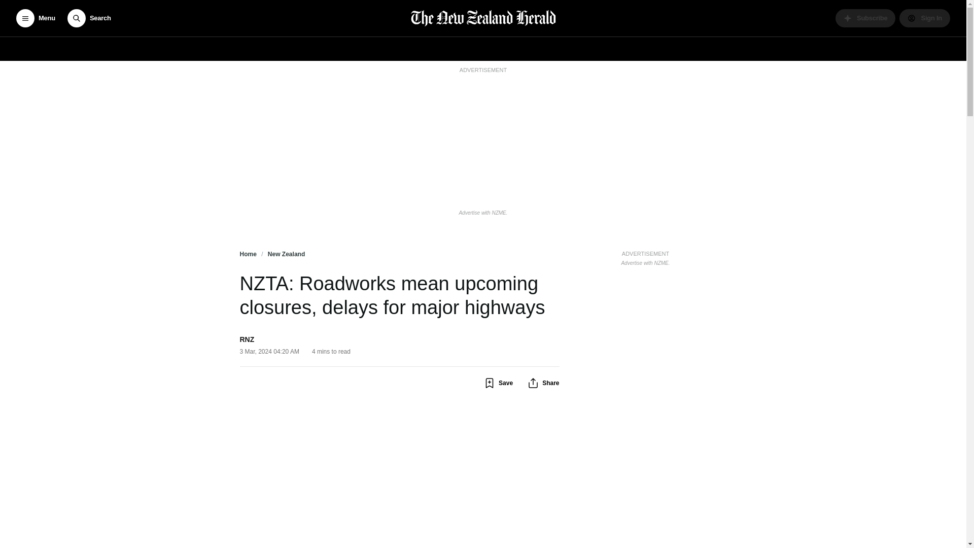 The height and width of the screenshot is (548, 974). I want to click on Sign In, so click(924, 18).